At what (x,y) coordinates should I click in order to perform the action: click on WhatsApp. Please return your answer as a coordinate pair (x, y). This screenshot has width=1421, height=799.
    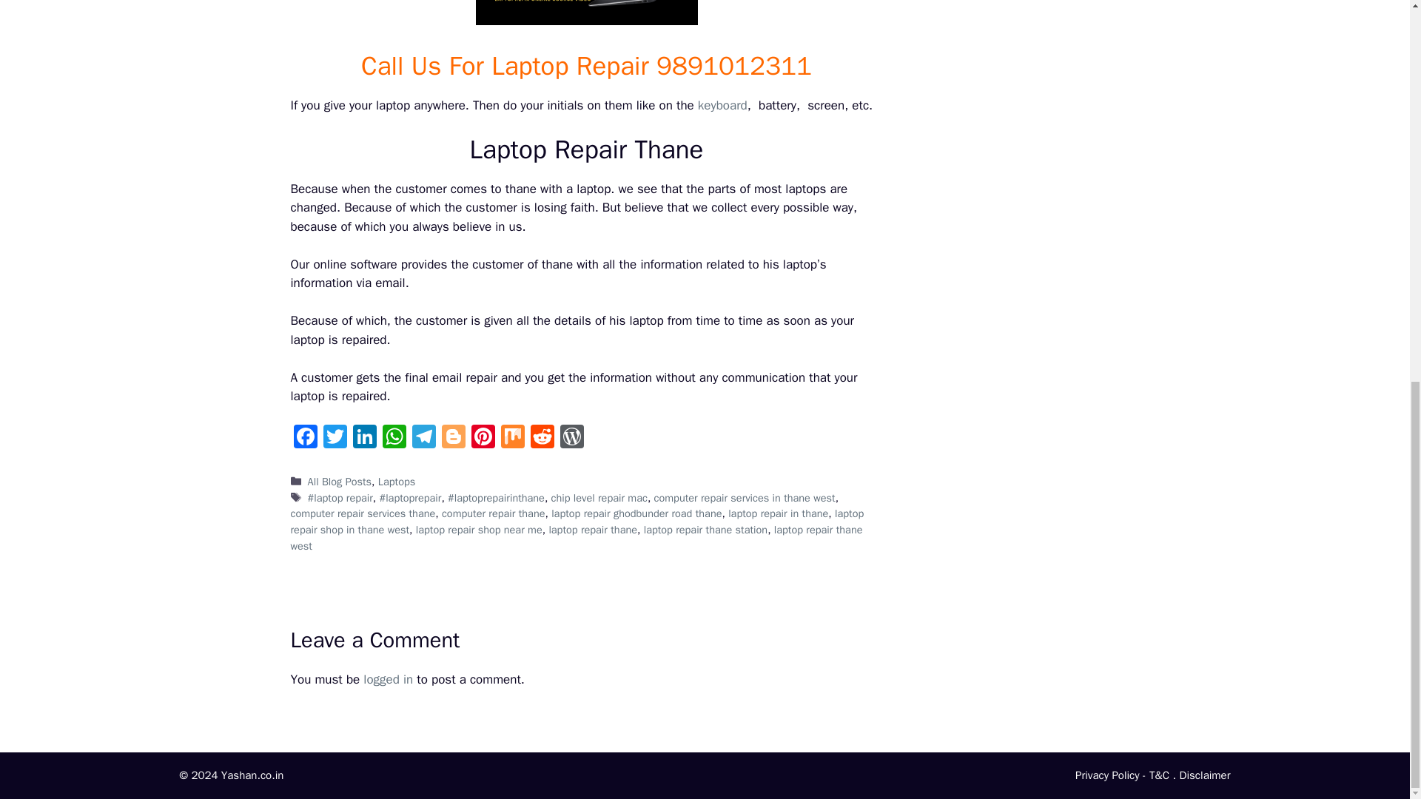
    Looking at the image, I should click on (394, 438).